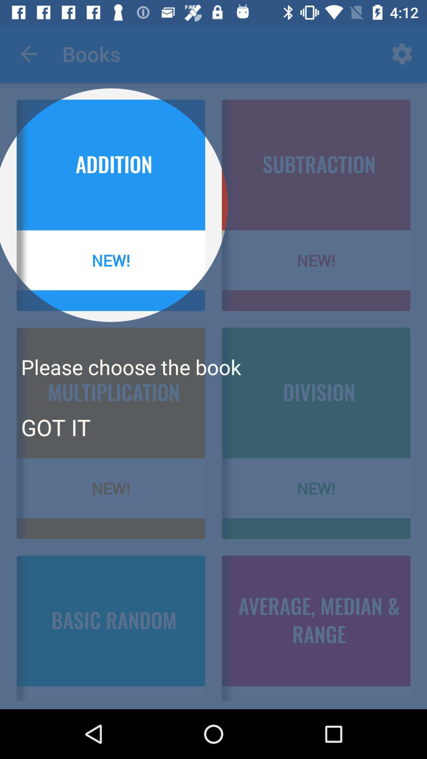 This screenshot has width=427, height=759. Describe the element at coordinates (55, 427) in the screenshot. I see `jump to got it icon` at that location.